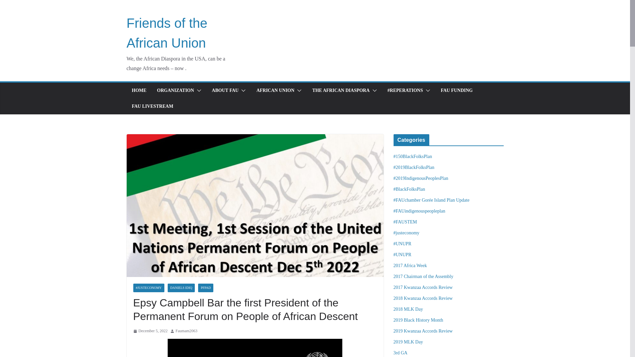 Image resolution: width=635 pixels, height=357 pixels. Describe the element at coordinates (175, 91) in the screenshot. I see `ORGANIZATION` at that location.